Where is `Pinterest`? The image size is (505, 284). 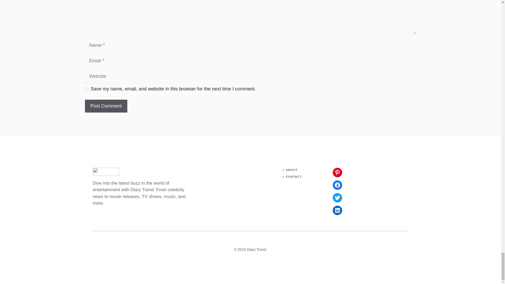 Pinterest is located at coordinates (337, 173).